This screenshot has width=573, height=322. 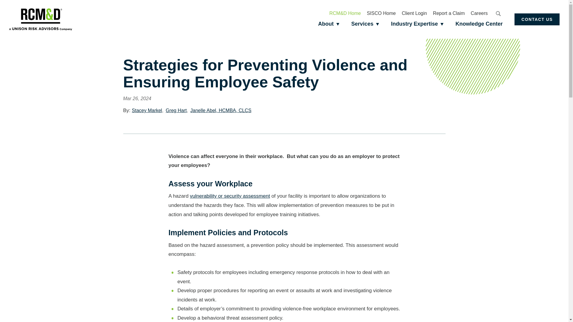 I want to click on SISCO Home, so click(x=381, y=13).